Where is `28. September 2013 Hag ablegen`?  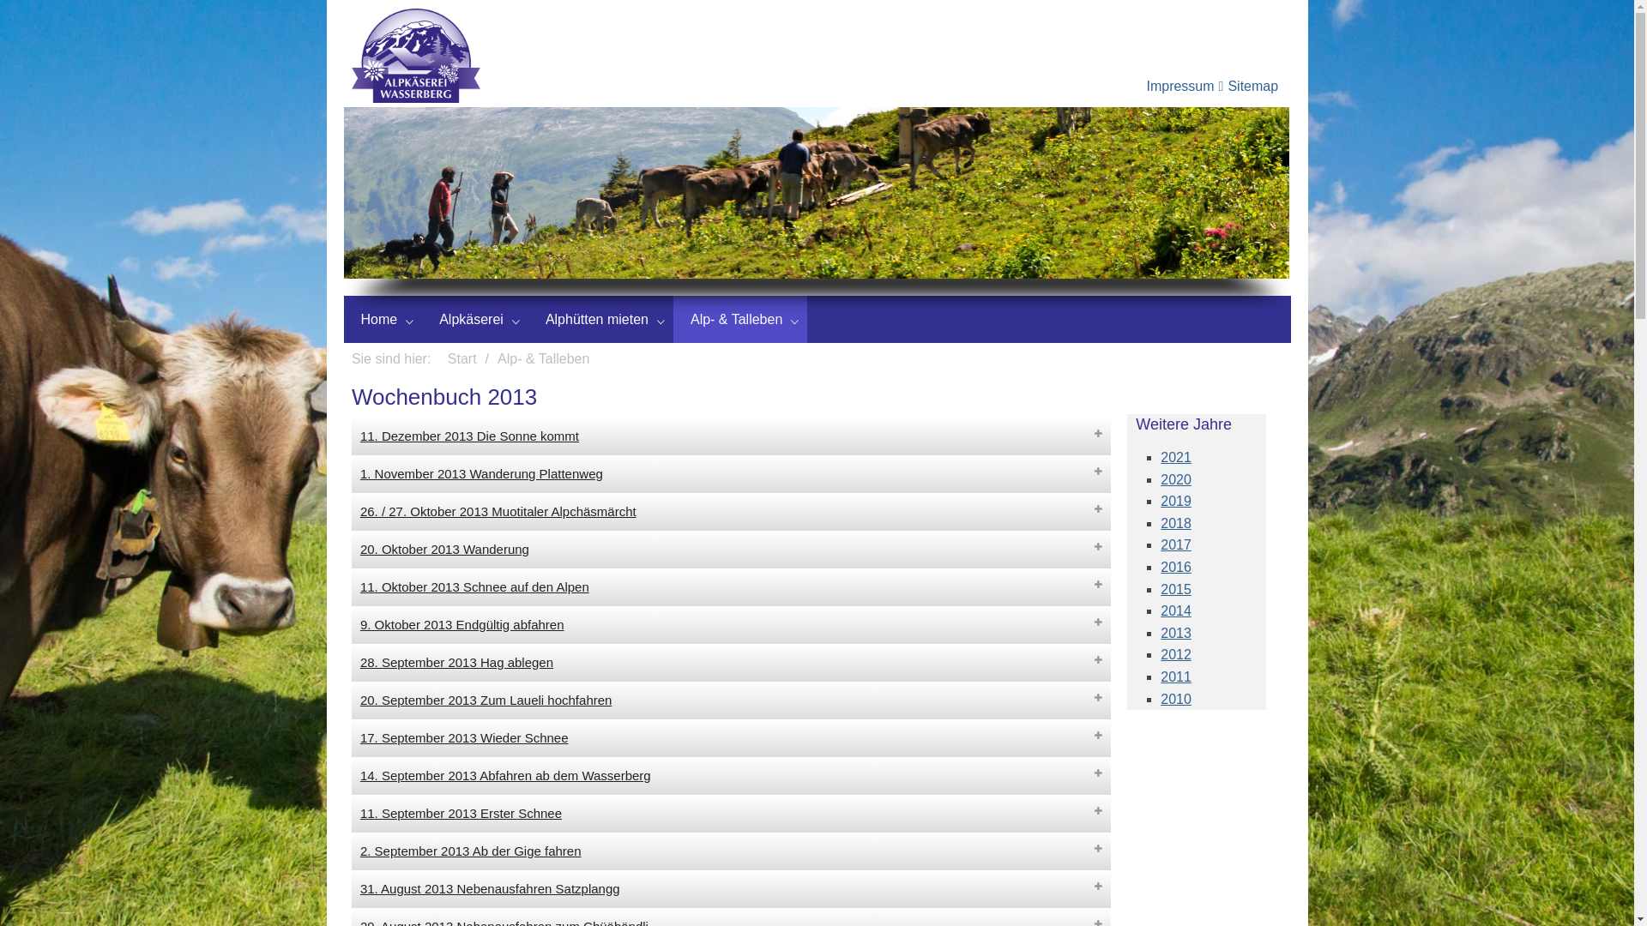
28. September 2013 Hag ablegen is located at coordinates (732, 663).